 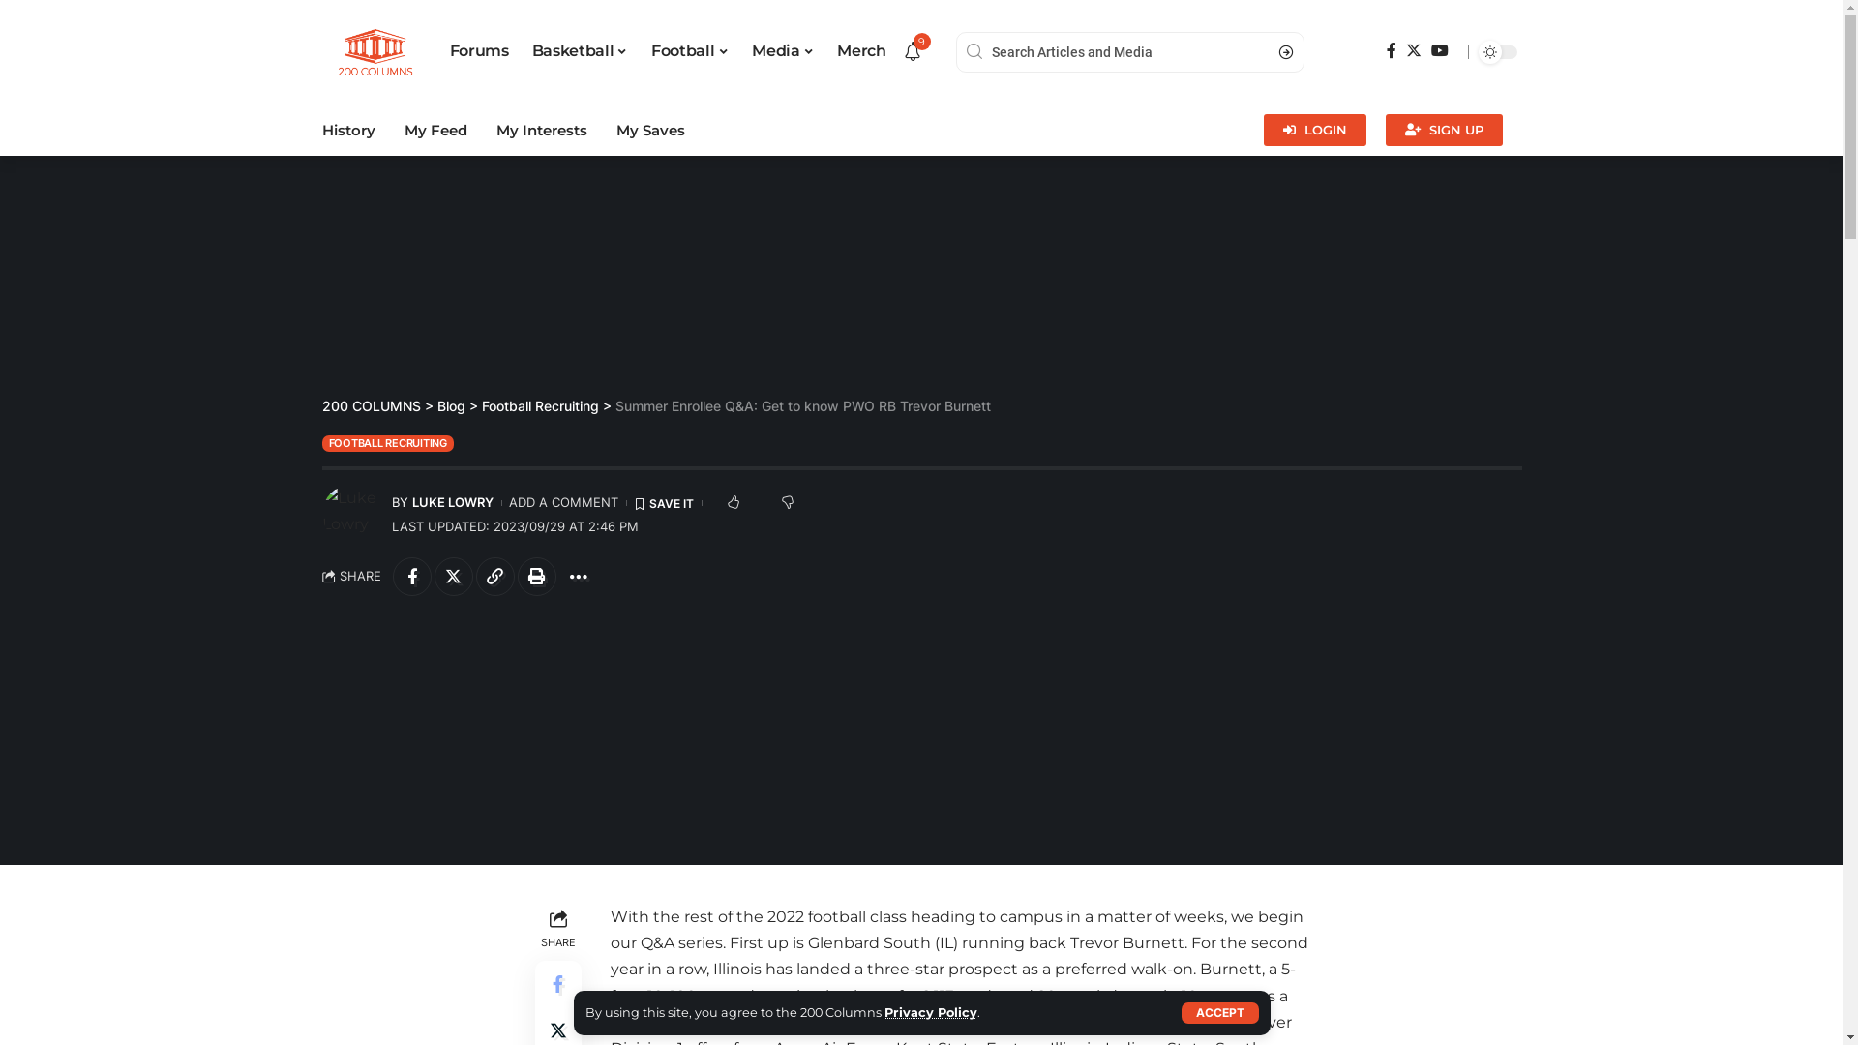 What do you see at coordinates (453, 503) in the screenshot?
I see `LUKE LOWRY` at bounding box center [453, 503].